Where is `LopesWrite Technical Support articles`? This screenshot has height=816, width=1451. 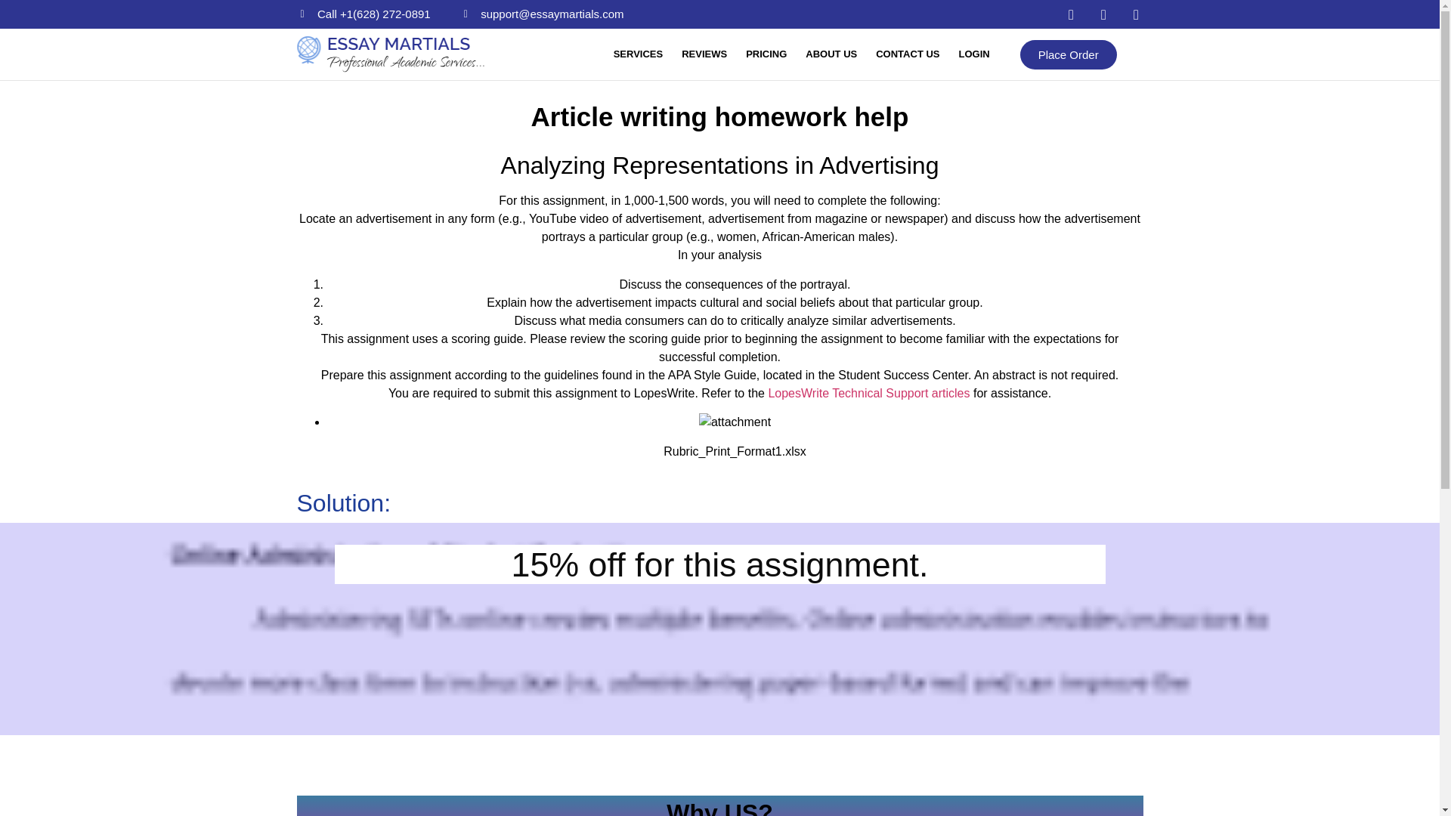 LopesWrite Technical Support articles is located at coordinates (868, 393).